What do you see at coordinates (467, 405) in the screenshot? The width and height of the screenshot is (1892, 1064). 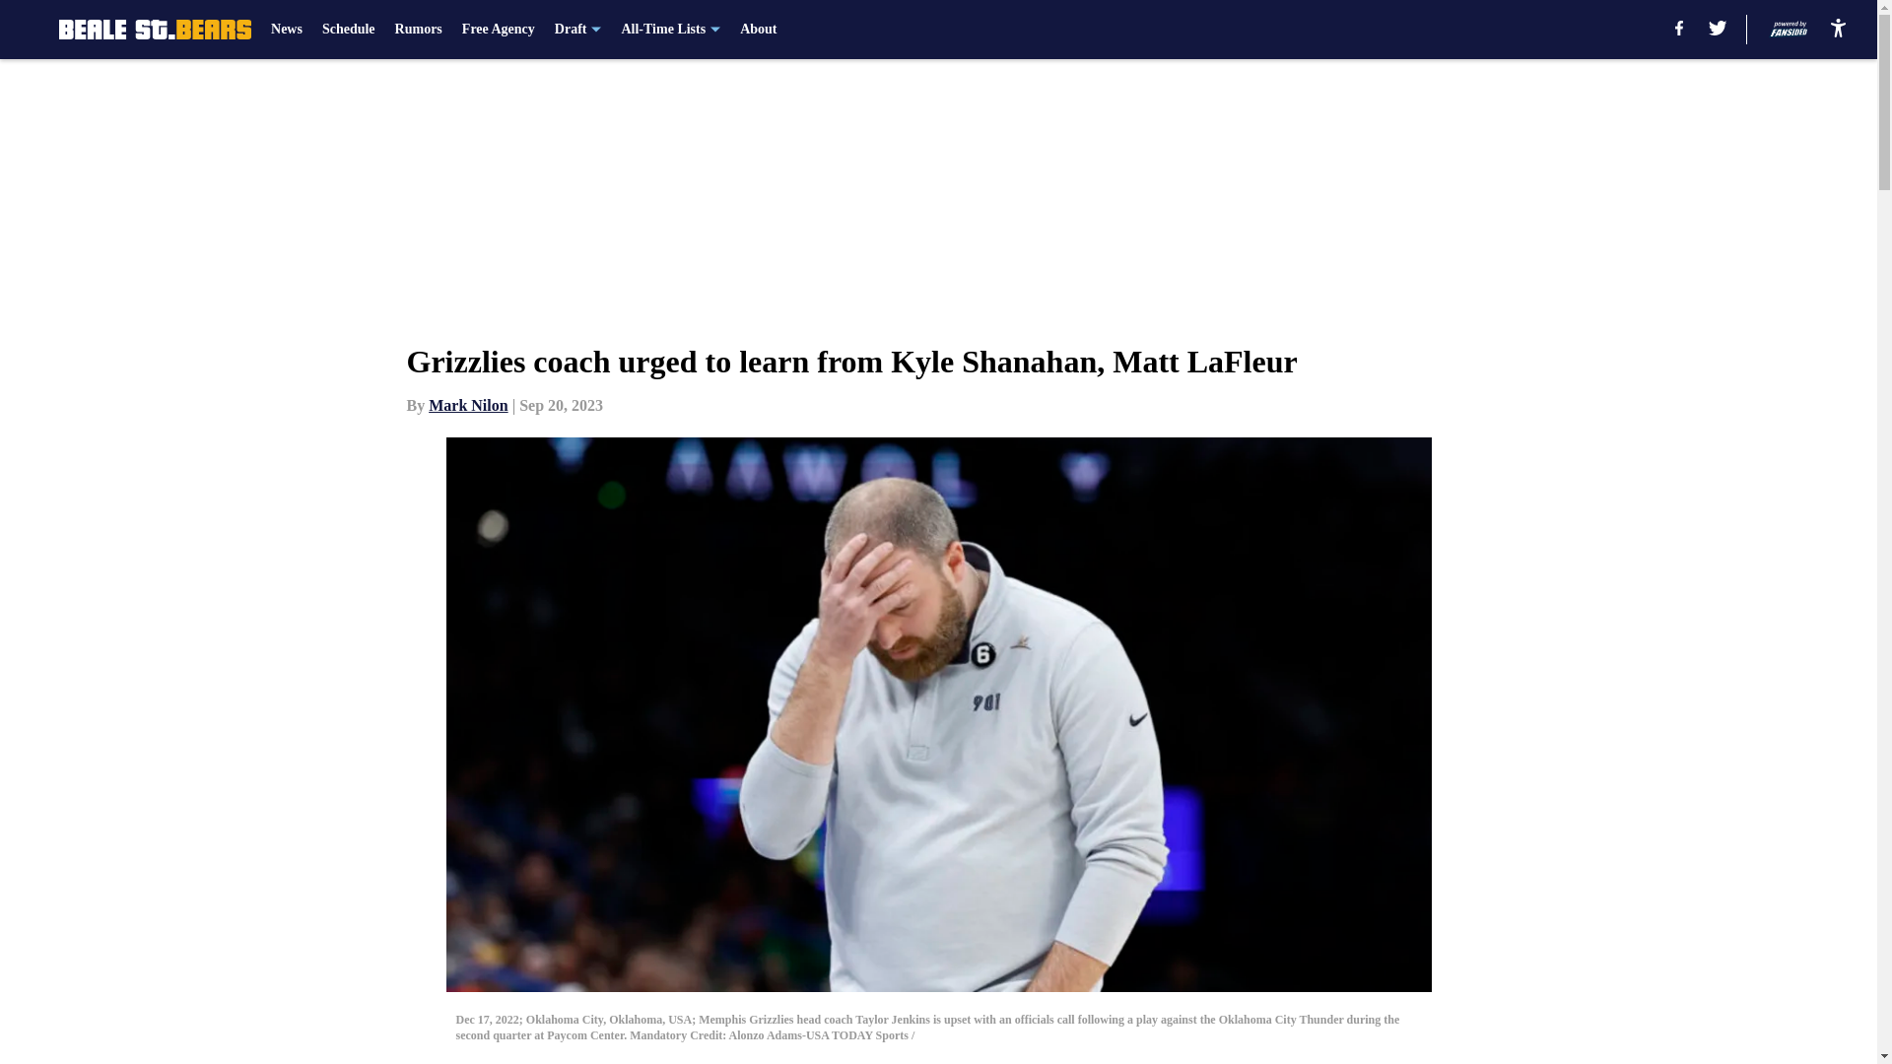 I see `Mark Nilon` at bounding box center [467, 405].